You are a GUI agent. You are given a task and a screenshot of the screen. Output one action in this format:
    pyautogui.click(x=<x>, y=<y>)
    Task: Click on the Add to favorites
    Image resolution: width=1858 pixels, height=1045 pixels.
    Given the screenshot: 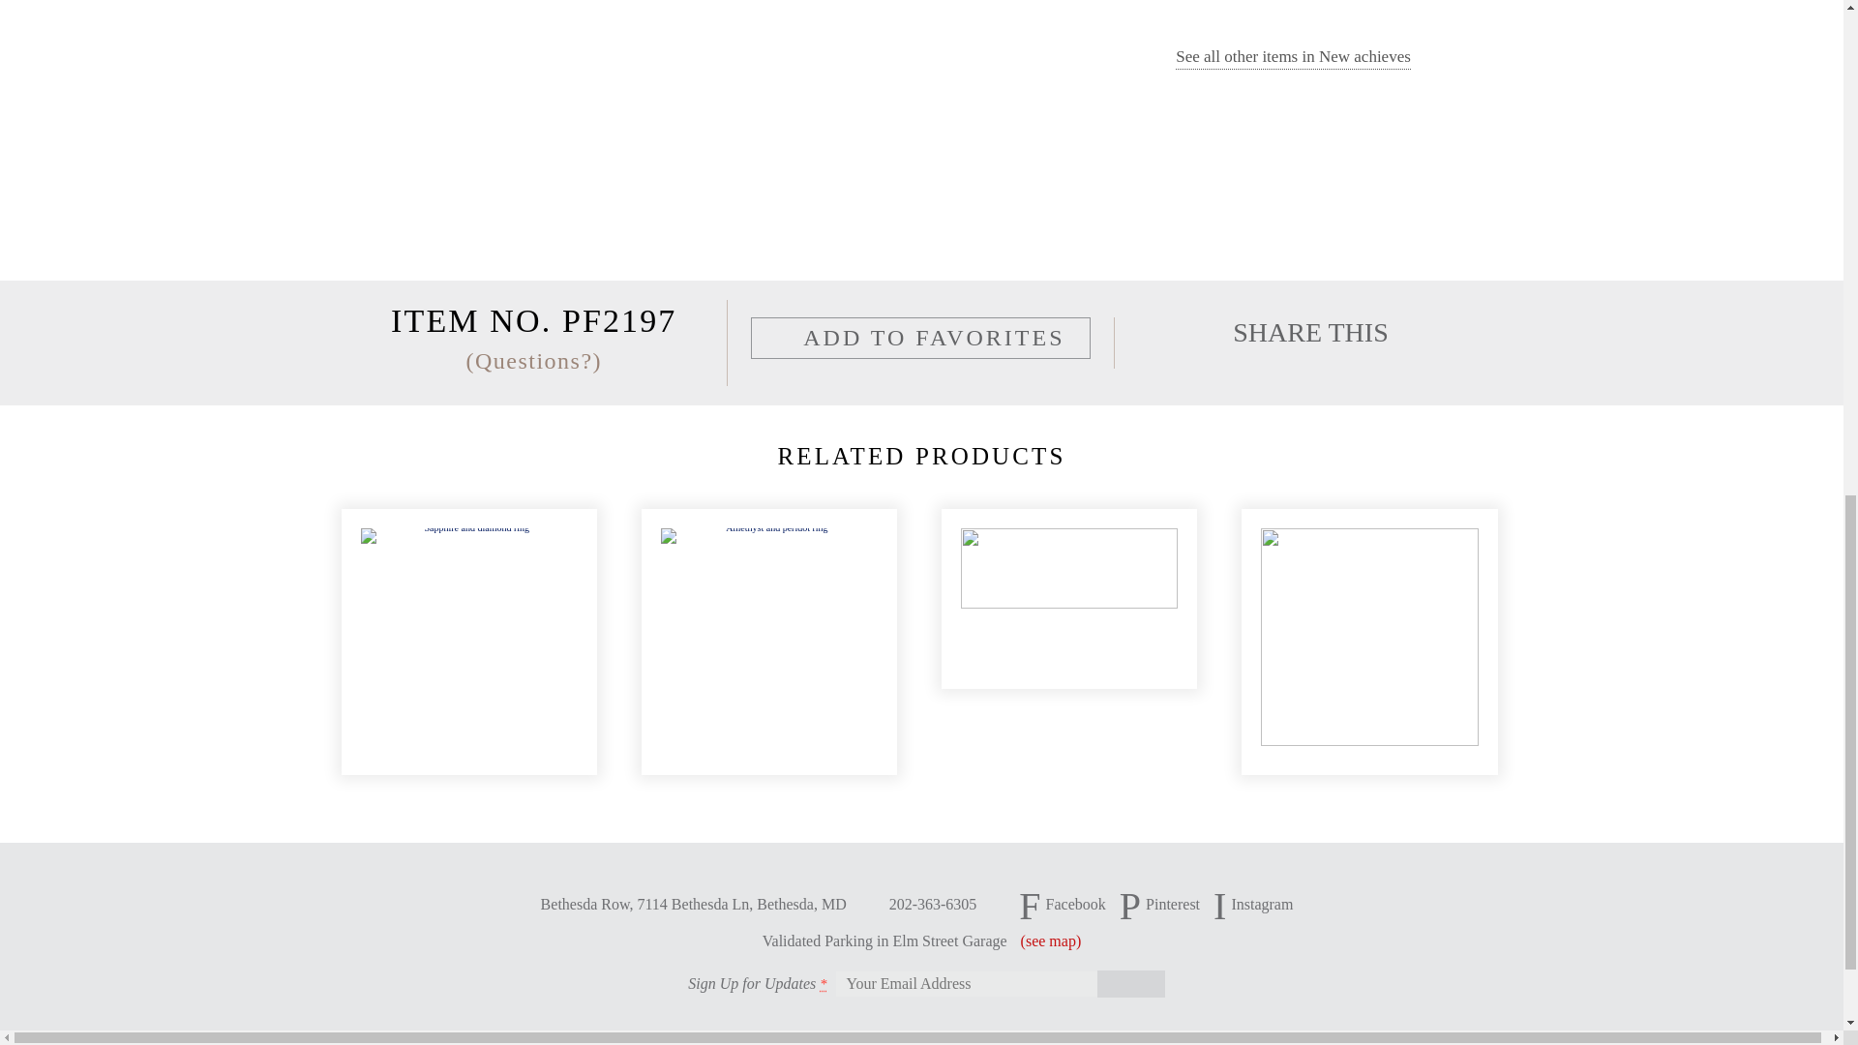 What is the action you would take?
    pyautogui.click(x=920, y=339)
    